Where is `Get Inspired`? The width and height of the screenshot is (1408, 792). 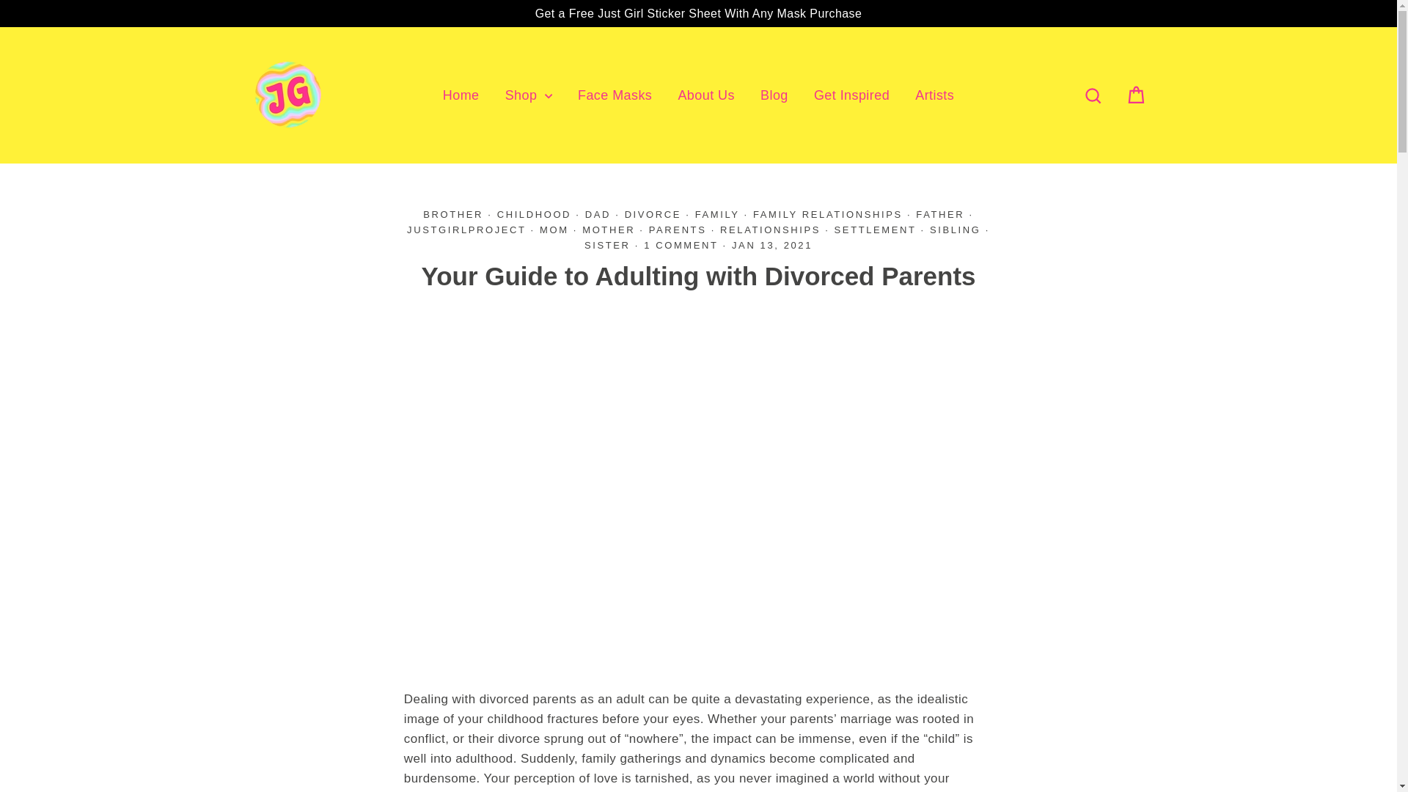
Get Inspired is located at coordinates (851, 95).